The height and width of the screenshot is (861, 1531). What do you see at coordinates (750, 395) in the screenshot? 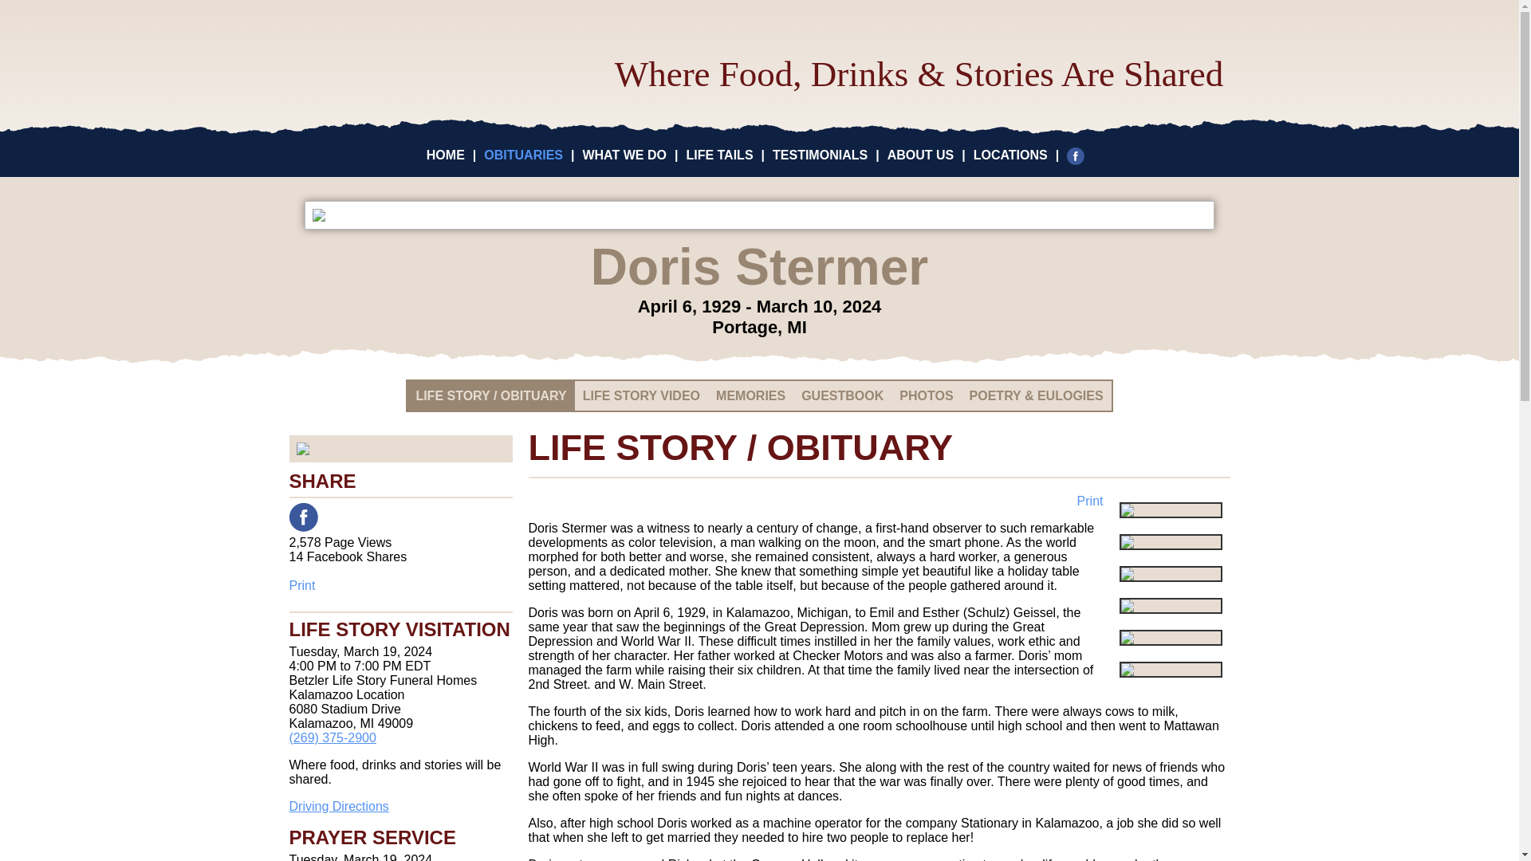
I see `MEMORIES` at bounding box center [750, 395].